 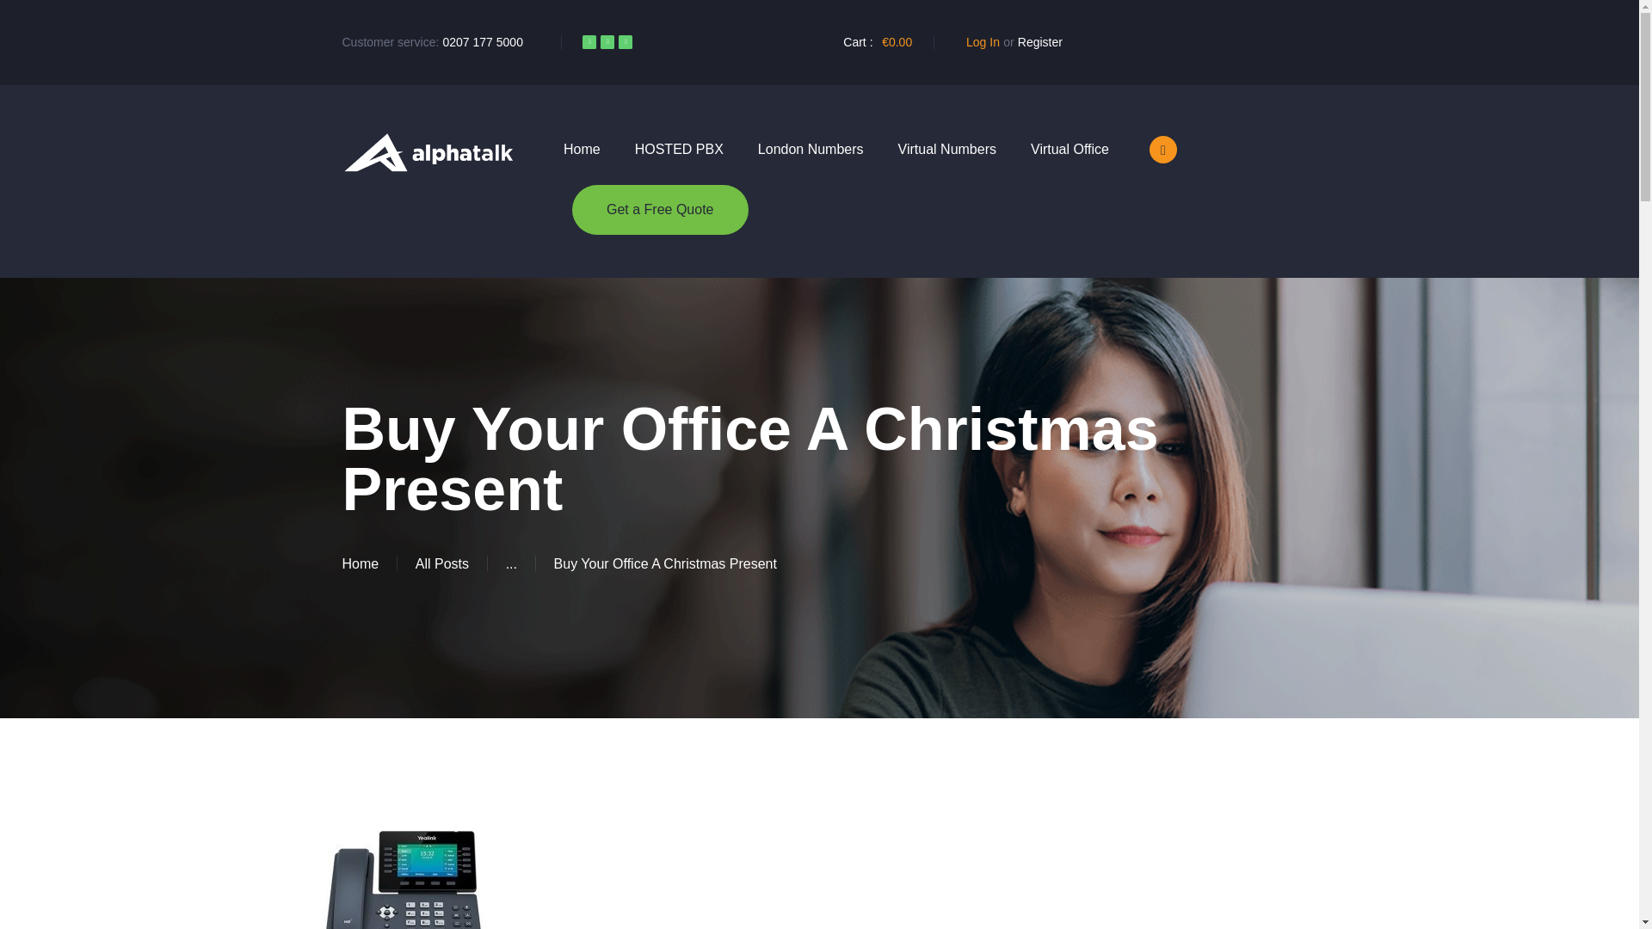 What do you see at coordinates (582, 150) in the screenshot?
I see `Home` at bounding box center [582, 150].